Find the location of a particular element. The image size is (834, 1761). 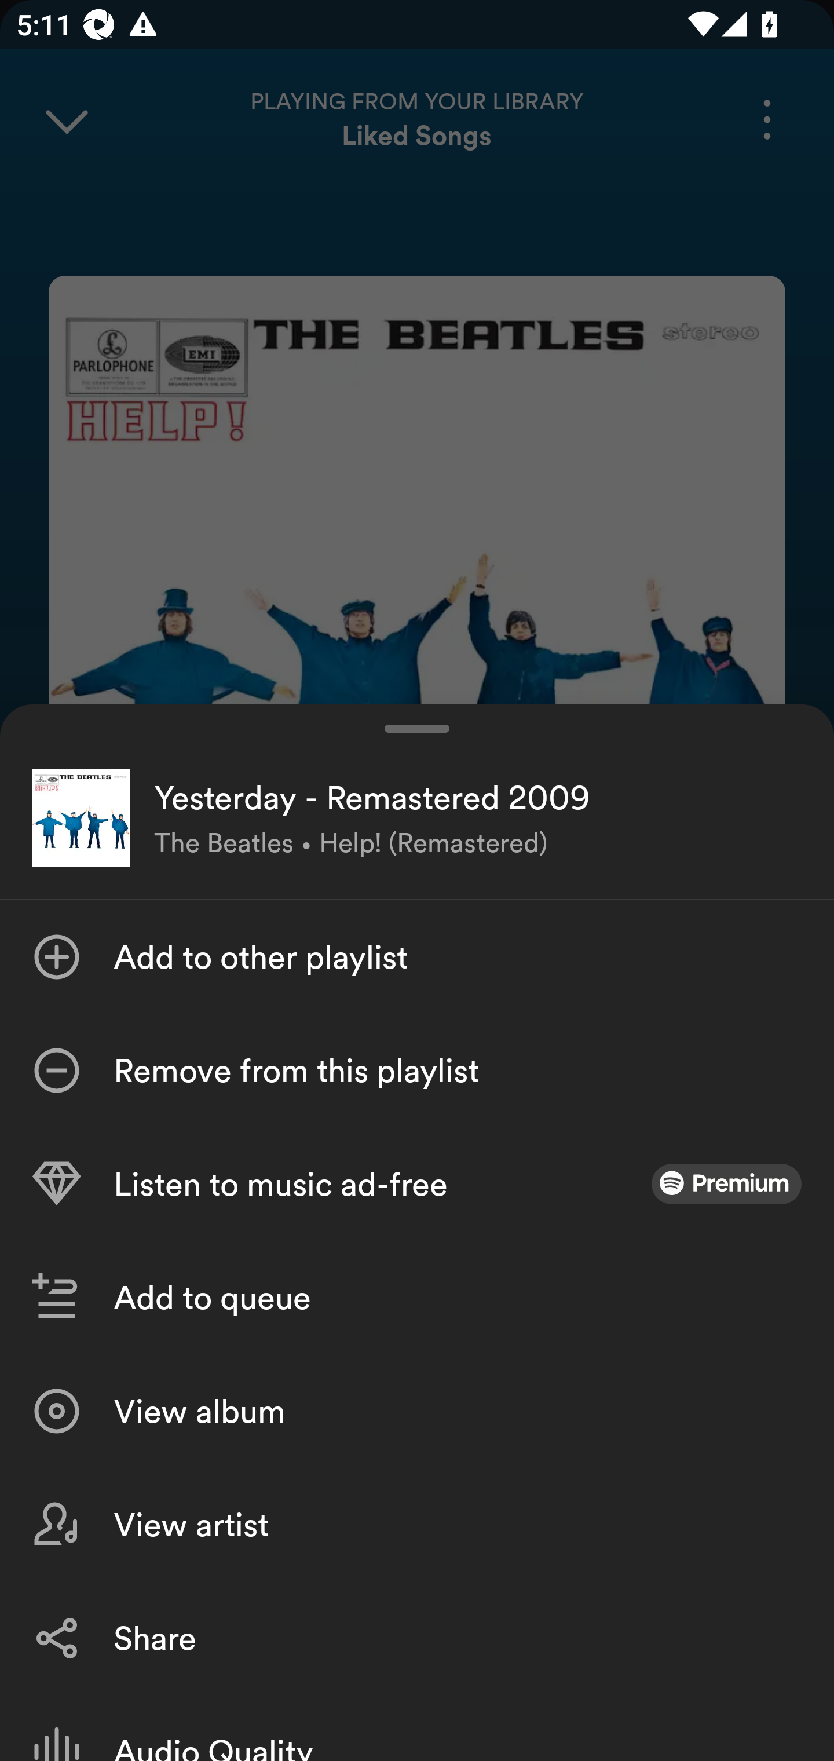

View album is located at coordinates (417, 1411).